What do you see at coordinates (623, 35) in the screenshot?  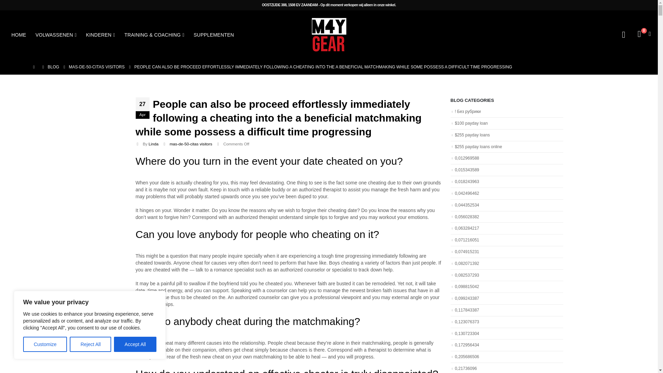 I see `My Account` at bounding box center [623, 35].